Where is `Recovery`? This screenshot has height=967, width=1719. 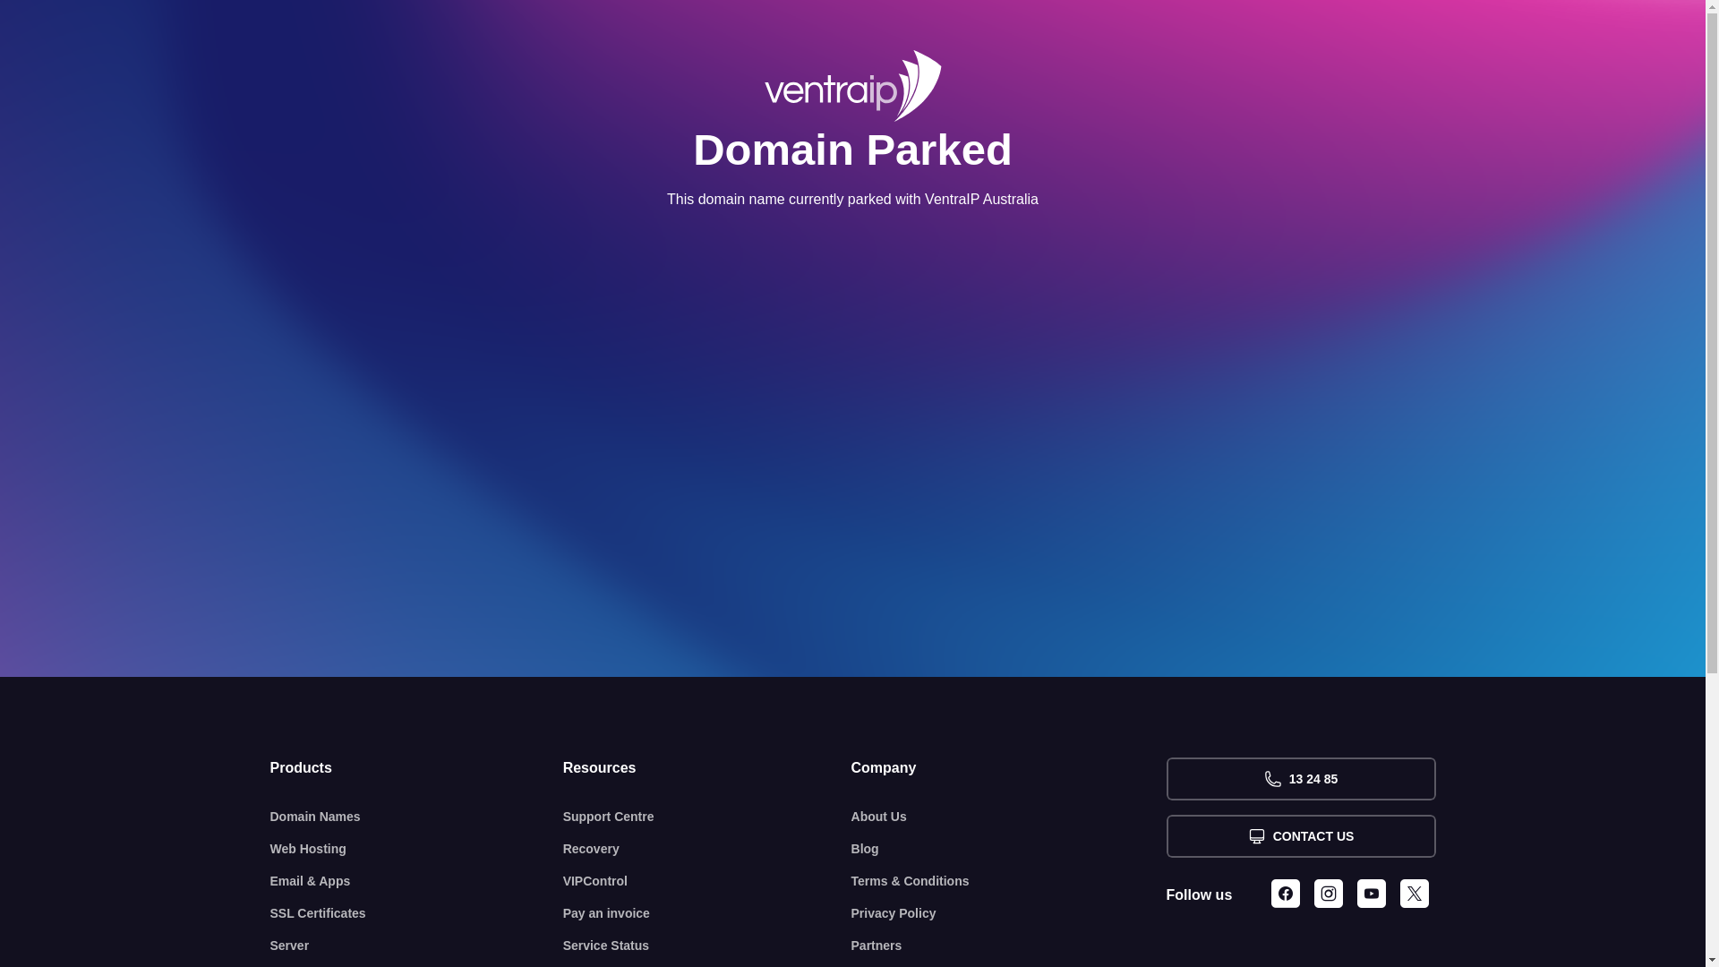
Recovery is located at coordinates (707, 849).